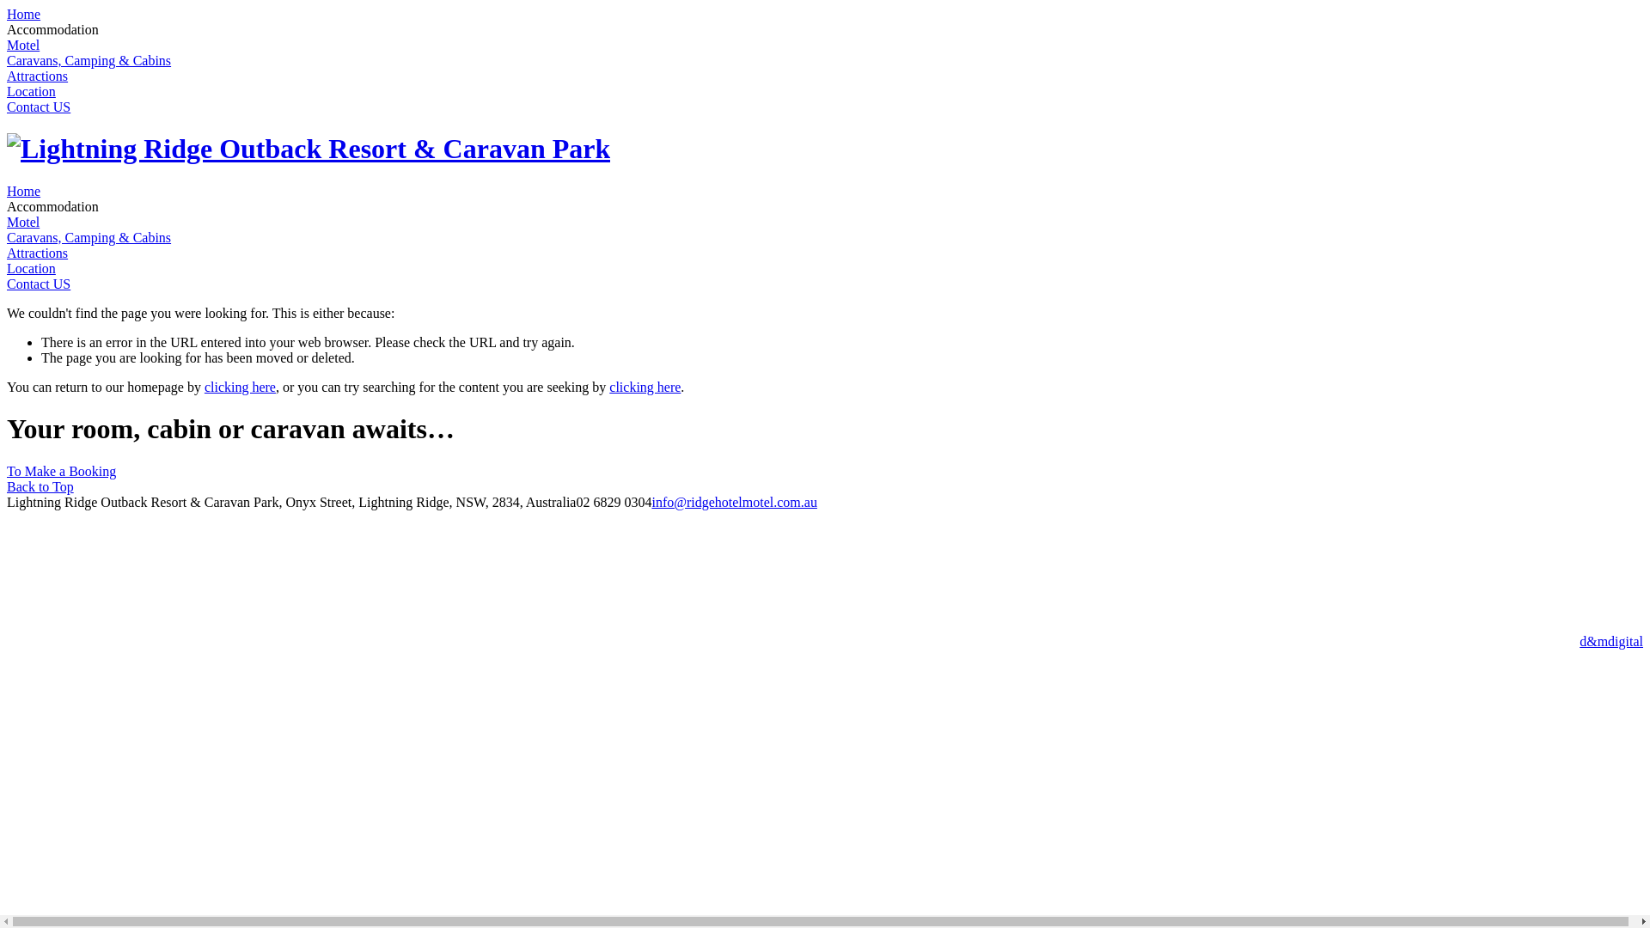 The image size is (1650, 928). I want to click on To Make a Booking, so click(62, 471).